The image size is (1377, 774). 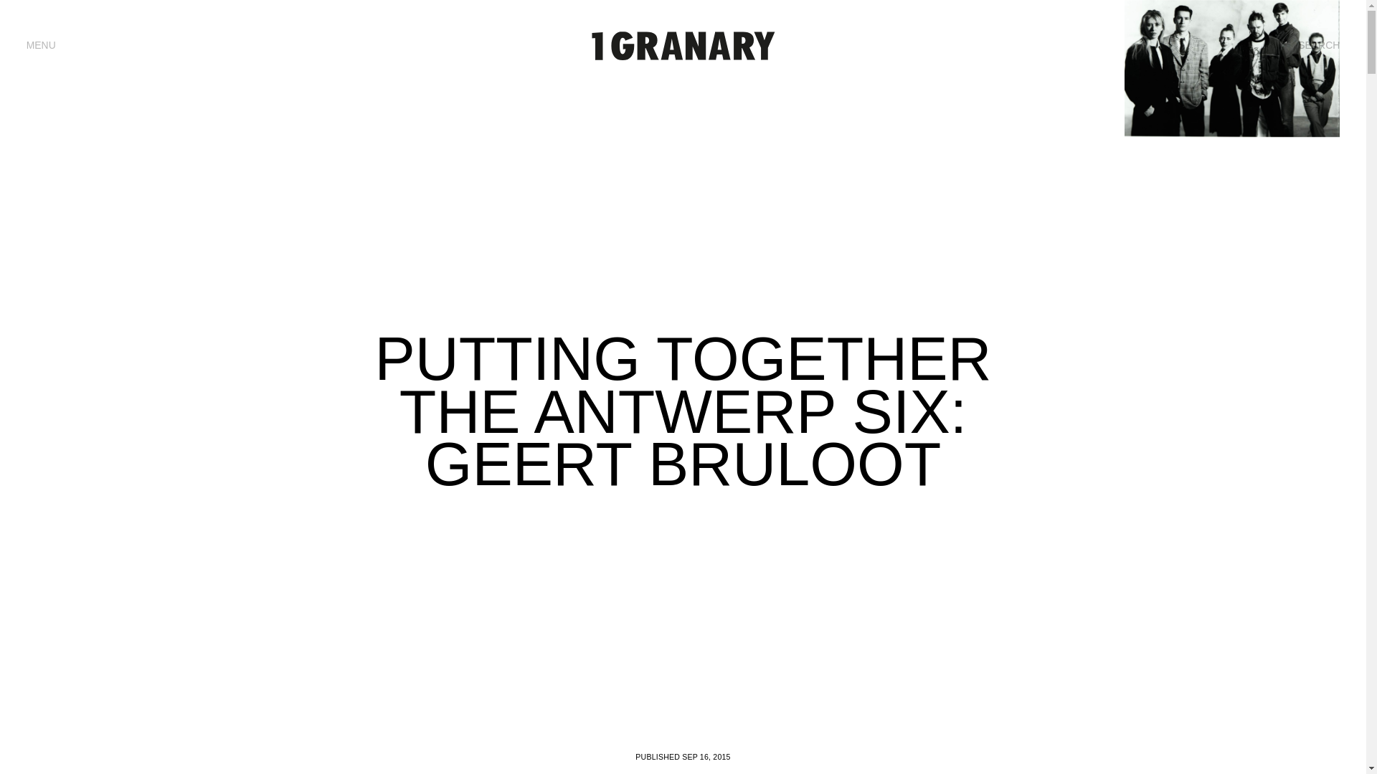 What do you see at coordinates (41, 46) in the screenshot?
I see `MENU` at bounding box center [41, 46].